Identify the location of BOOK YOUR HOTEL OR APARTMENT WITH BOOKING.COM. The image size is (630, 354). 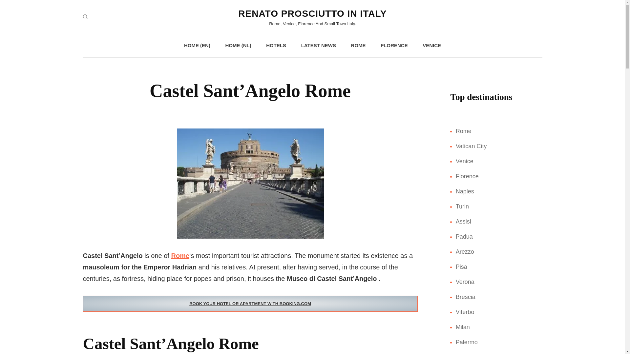
(250, 304).